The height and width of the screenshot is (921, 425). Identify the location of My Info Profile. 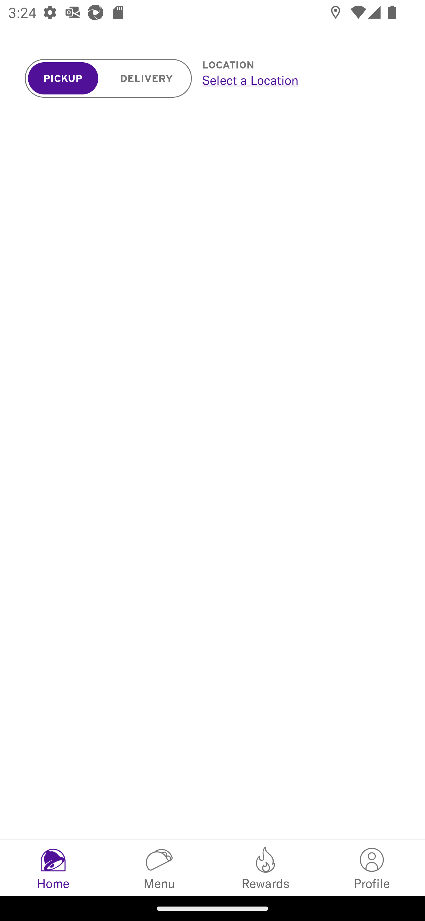
(372, 867).